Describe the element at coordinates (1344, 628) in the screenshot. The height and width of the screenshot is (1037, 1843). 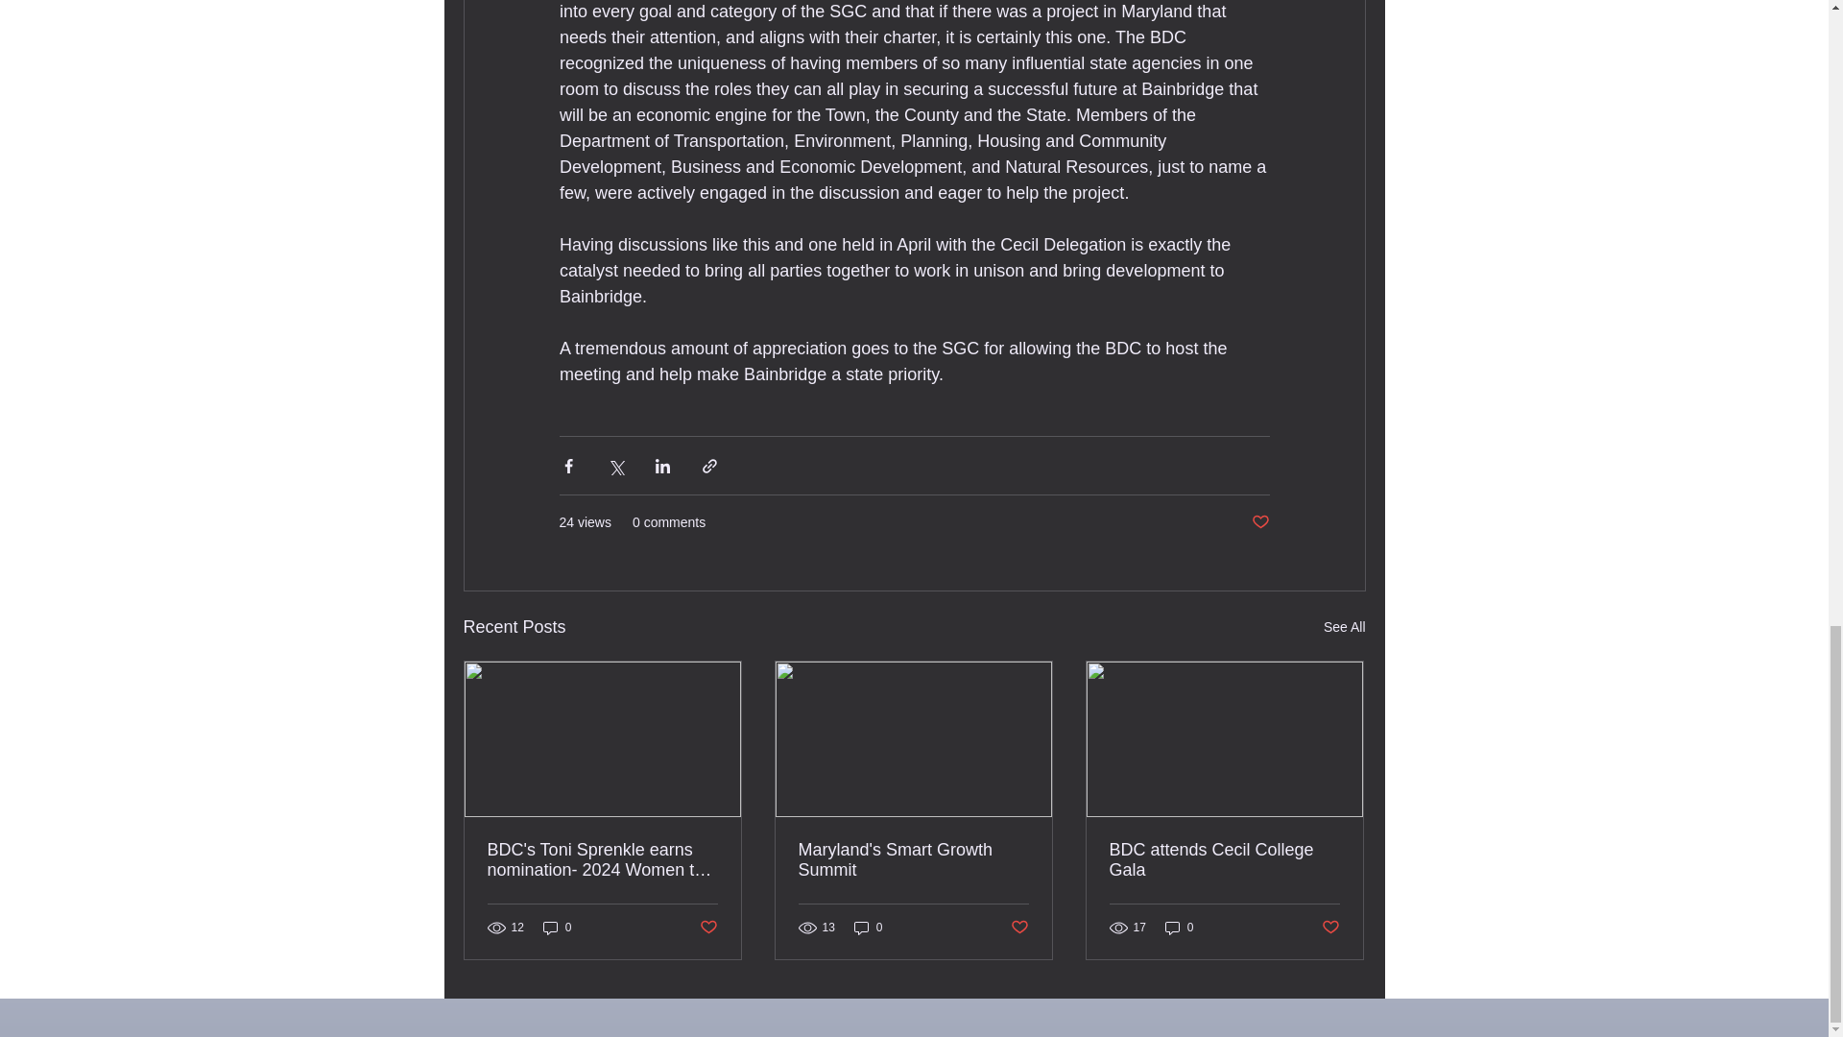
I see `See All` at that location.